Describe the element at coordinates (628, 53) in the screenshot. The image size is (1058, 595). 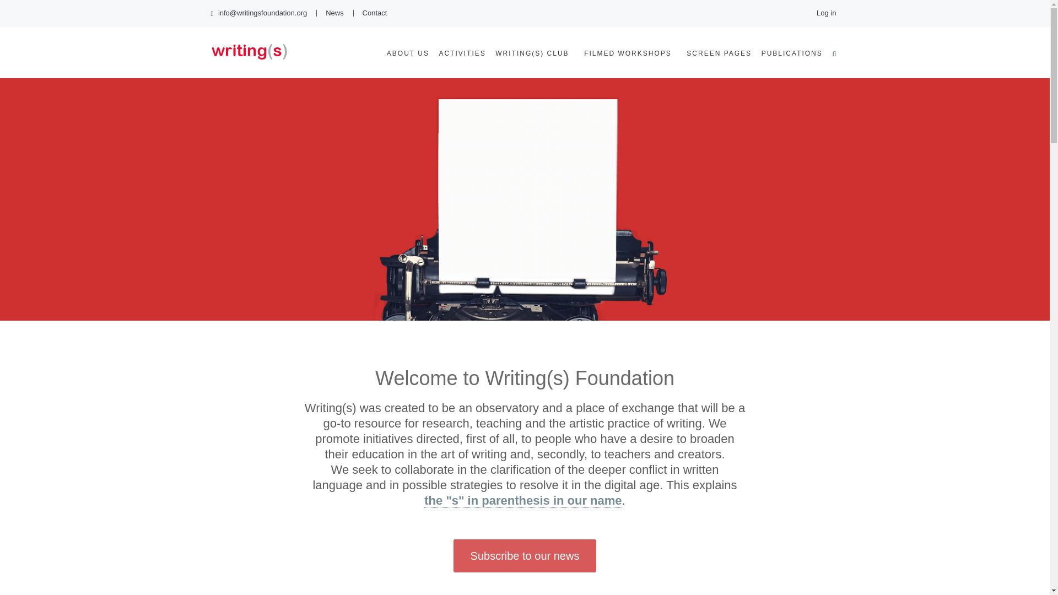
I see `FILMED WORKSHOPS` at that location.